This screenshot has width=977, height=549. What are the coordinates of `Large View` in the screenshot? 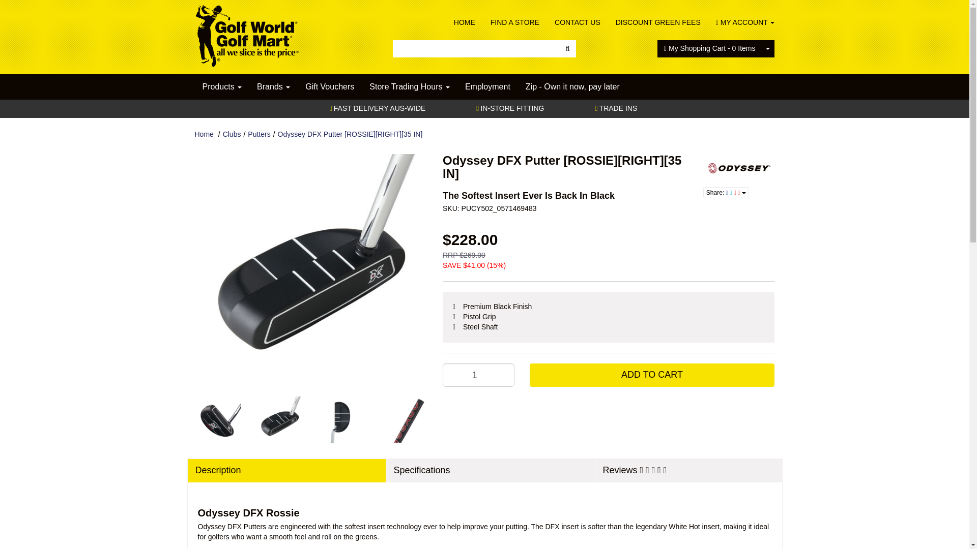 It's located at (342, 419).